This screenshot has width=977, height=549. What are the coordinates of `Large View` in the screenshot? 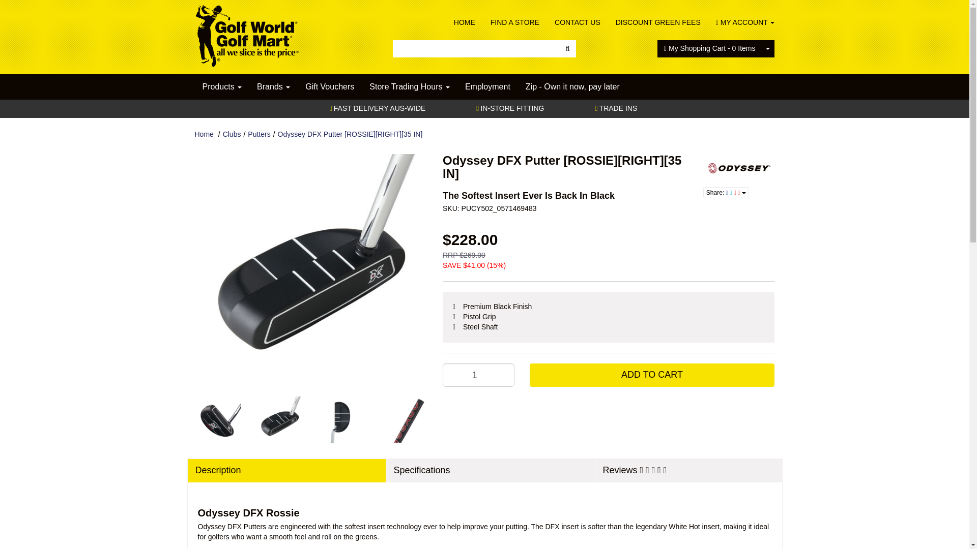 It's located at (342, 419).